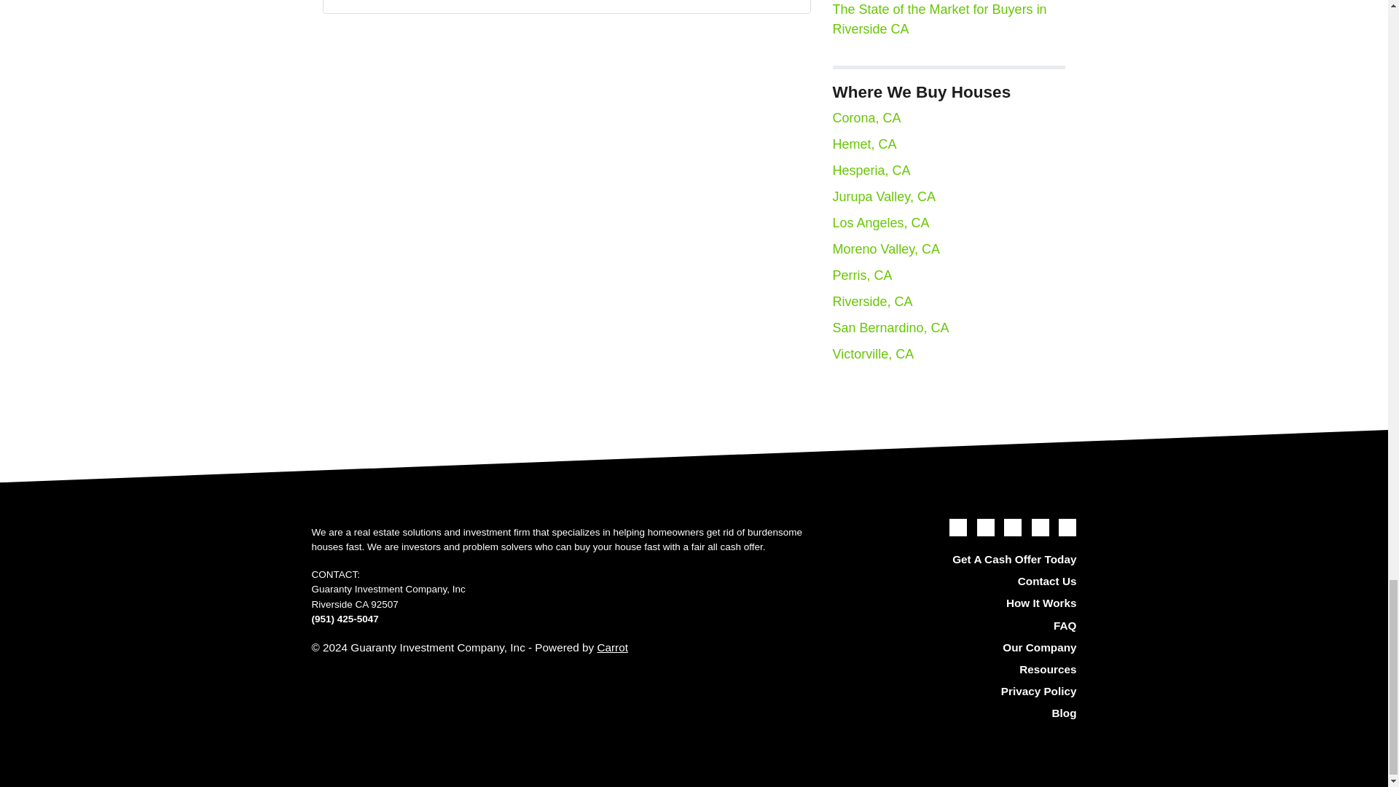  What do you see at coordinates (871, 171) in the screenshot?
I see `Hesperia, CA` at bounding box center [871, 171].